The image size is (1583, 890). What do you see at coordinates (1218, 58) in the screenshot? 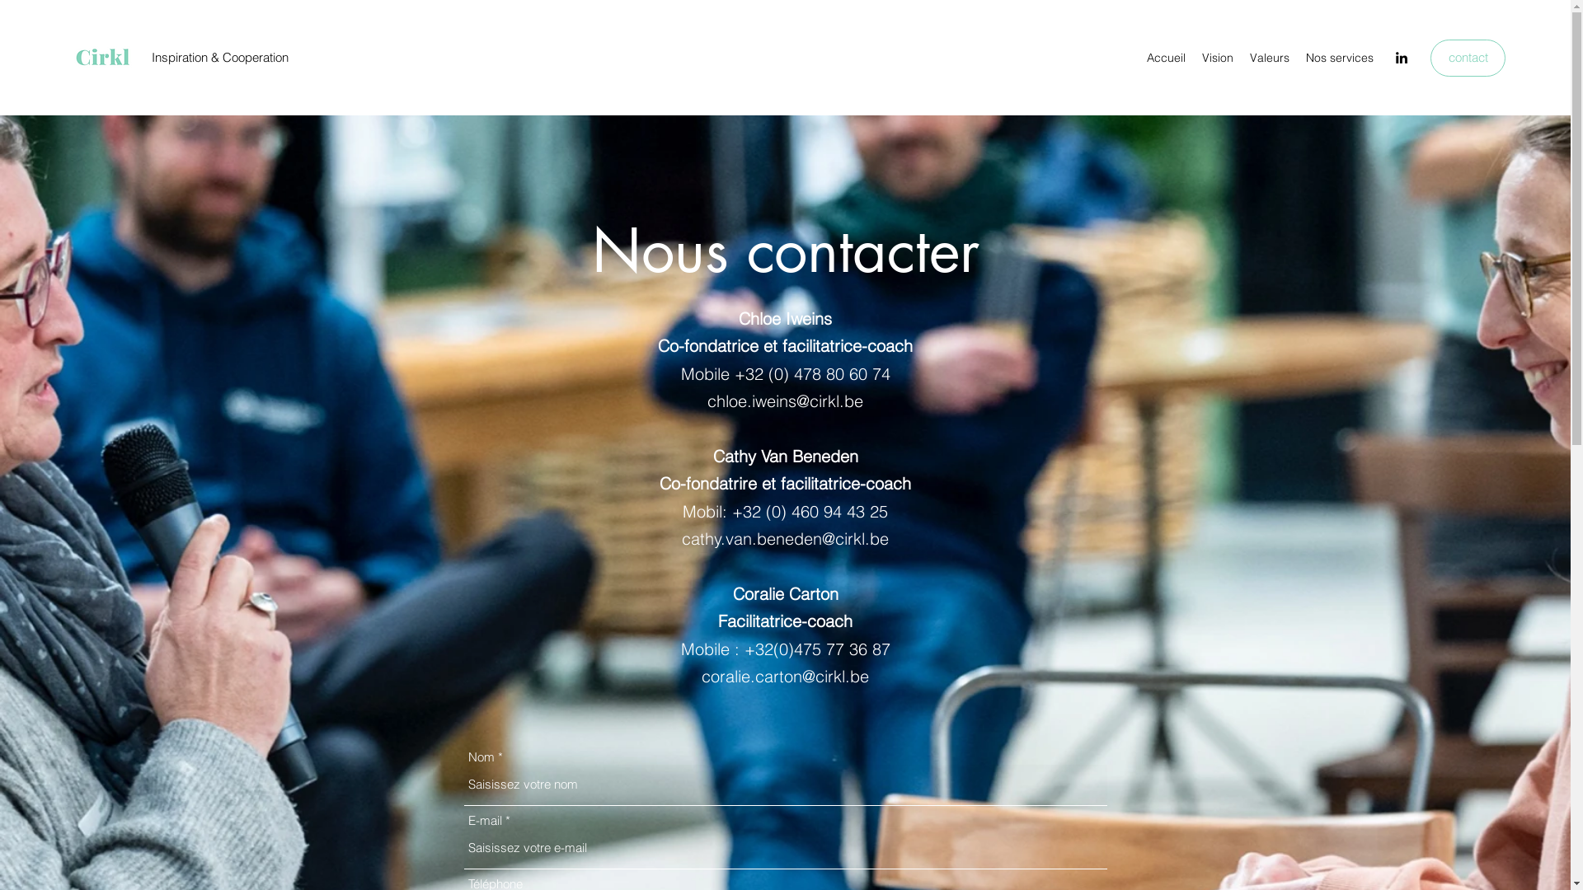
I see `Vision` at bounding box center [1218, 58].